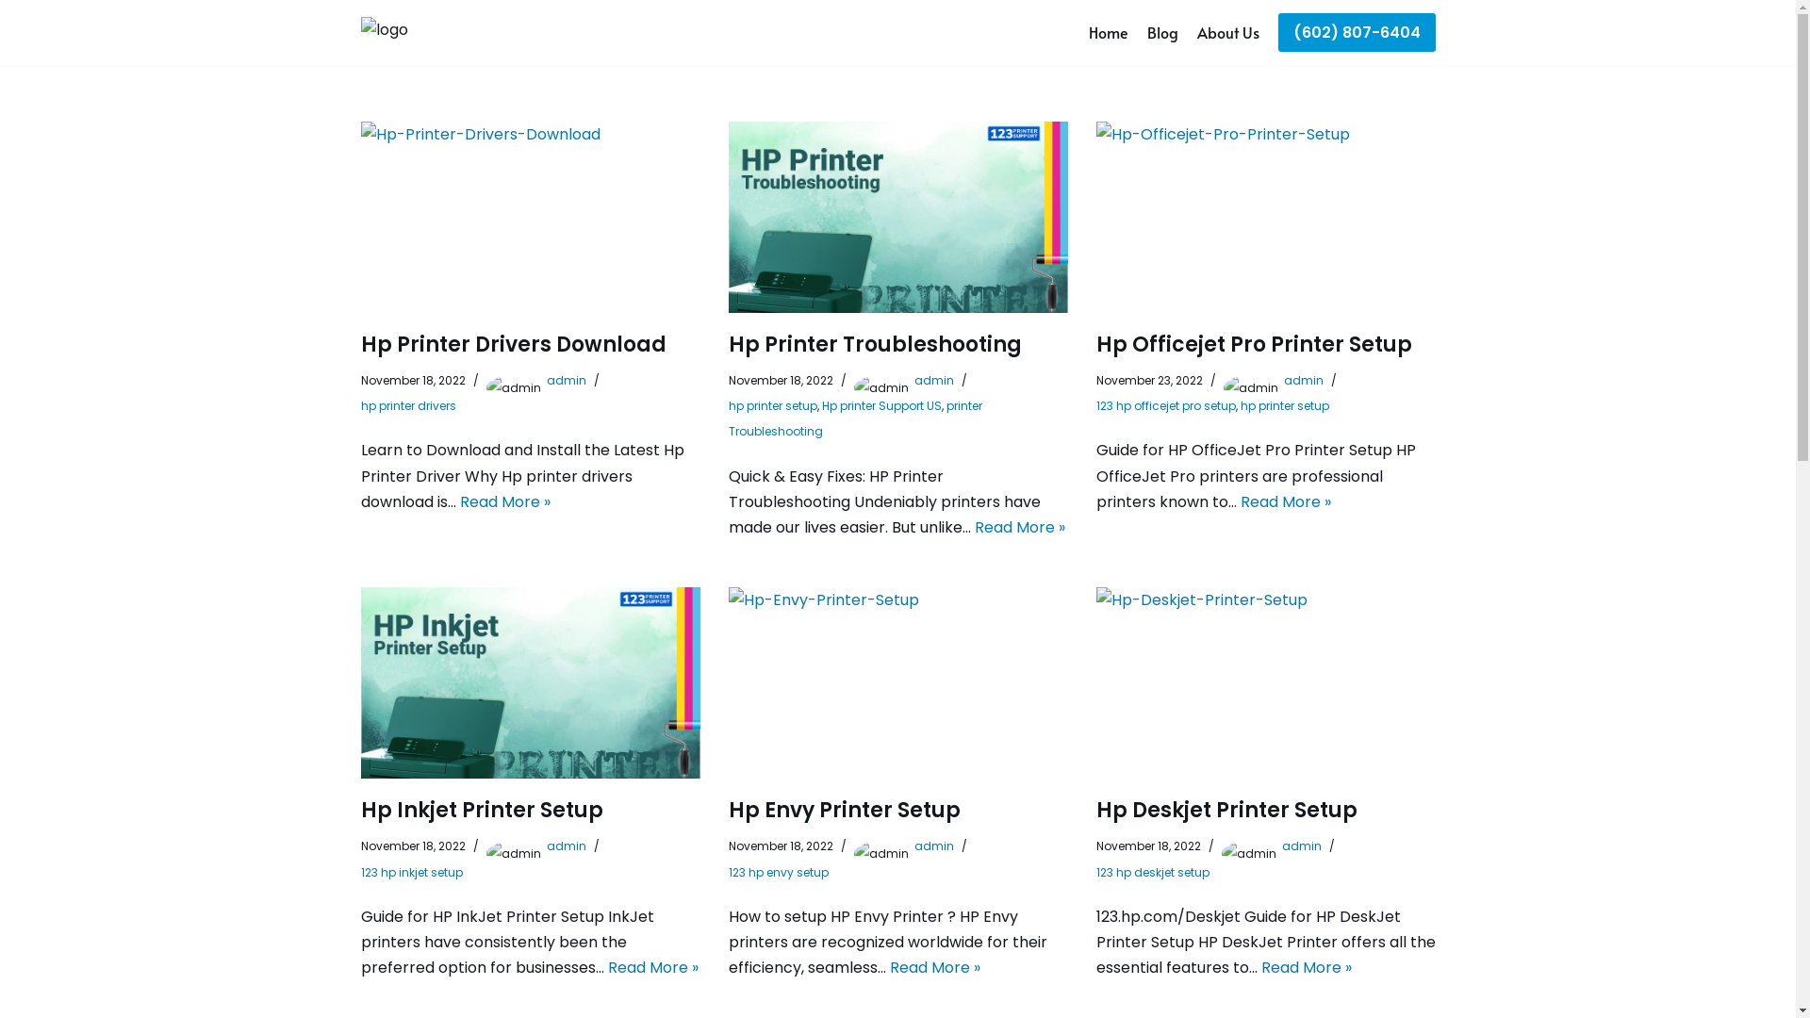  Describe the element at coordinates (1265, 217) in the screenshot. I see `Hp Officejet Pro Printer Setup` at that location.